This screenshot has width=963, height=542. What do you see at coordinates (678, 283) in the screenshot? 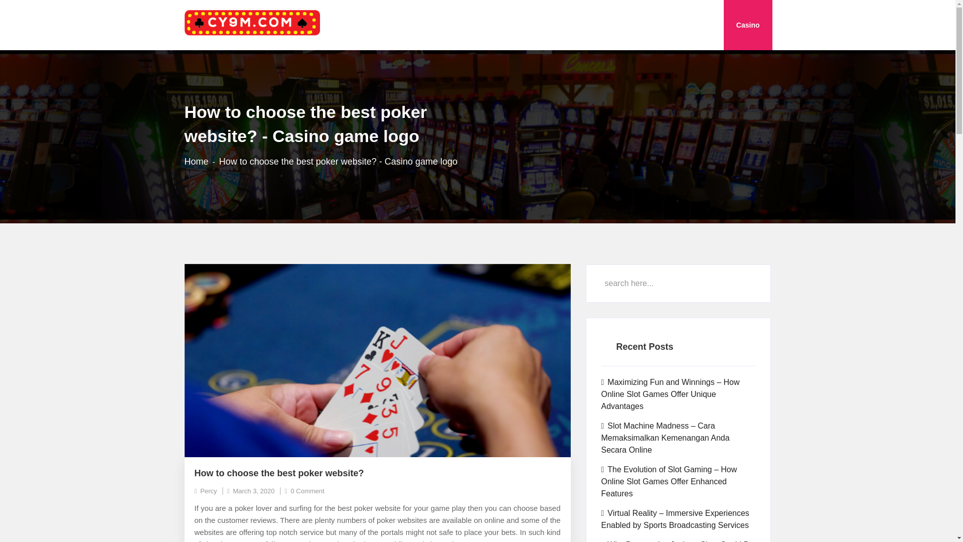
I see `Search for:` at bounding box center [678, 283].